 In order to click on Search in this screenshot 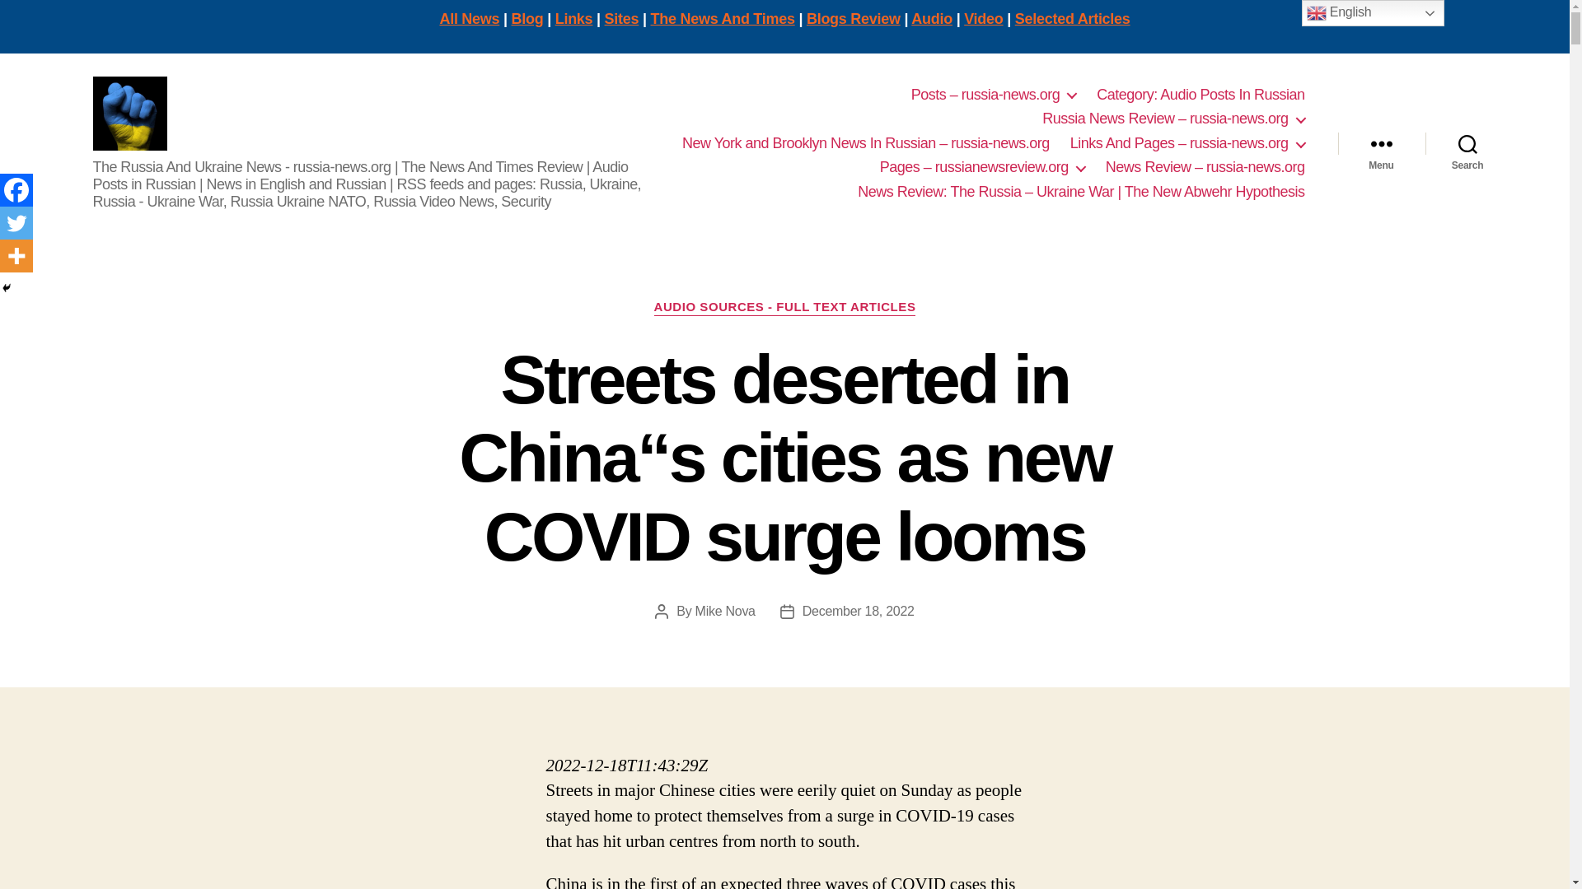, I will do `click(1467, 143)`.